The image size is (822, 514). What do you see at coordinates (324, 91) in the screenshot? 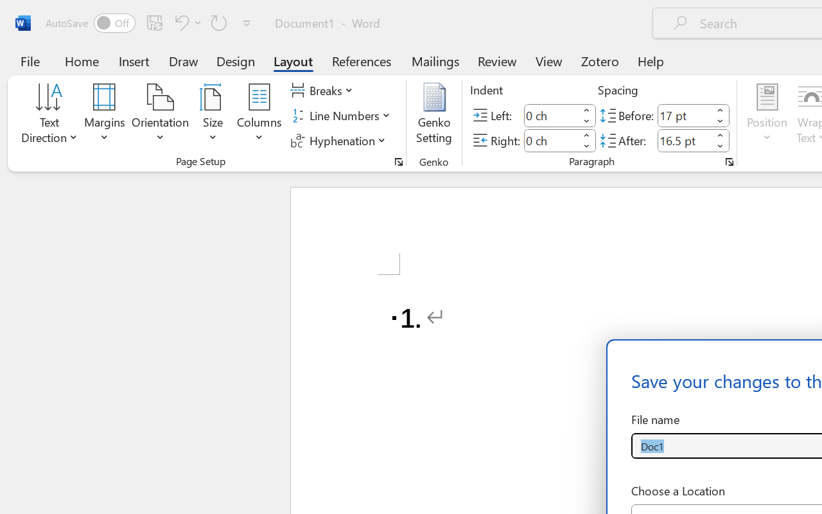
I see `Breaks` at bounding box center [324, 91].